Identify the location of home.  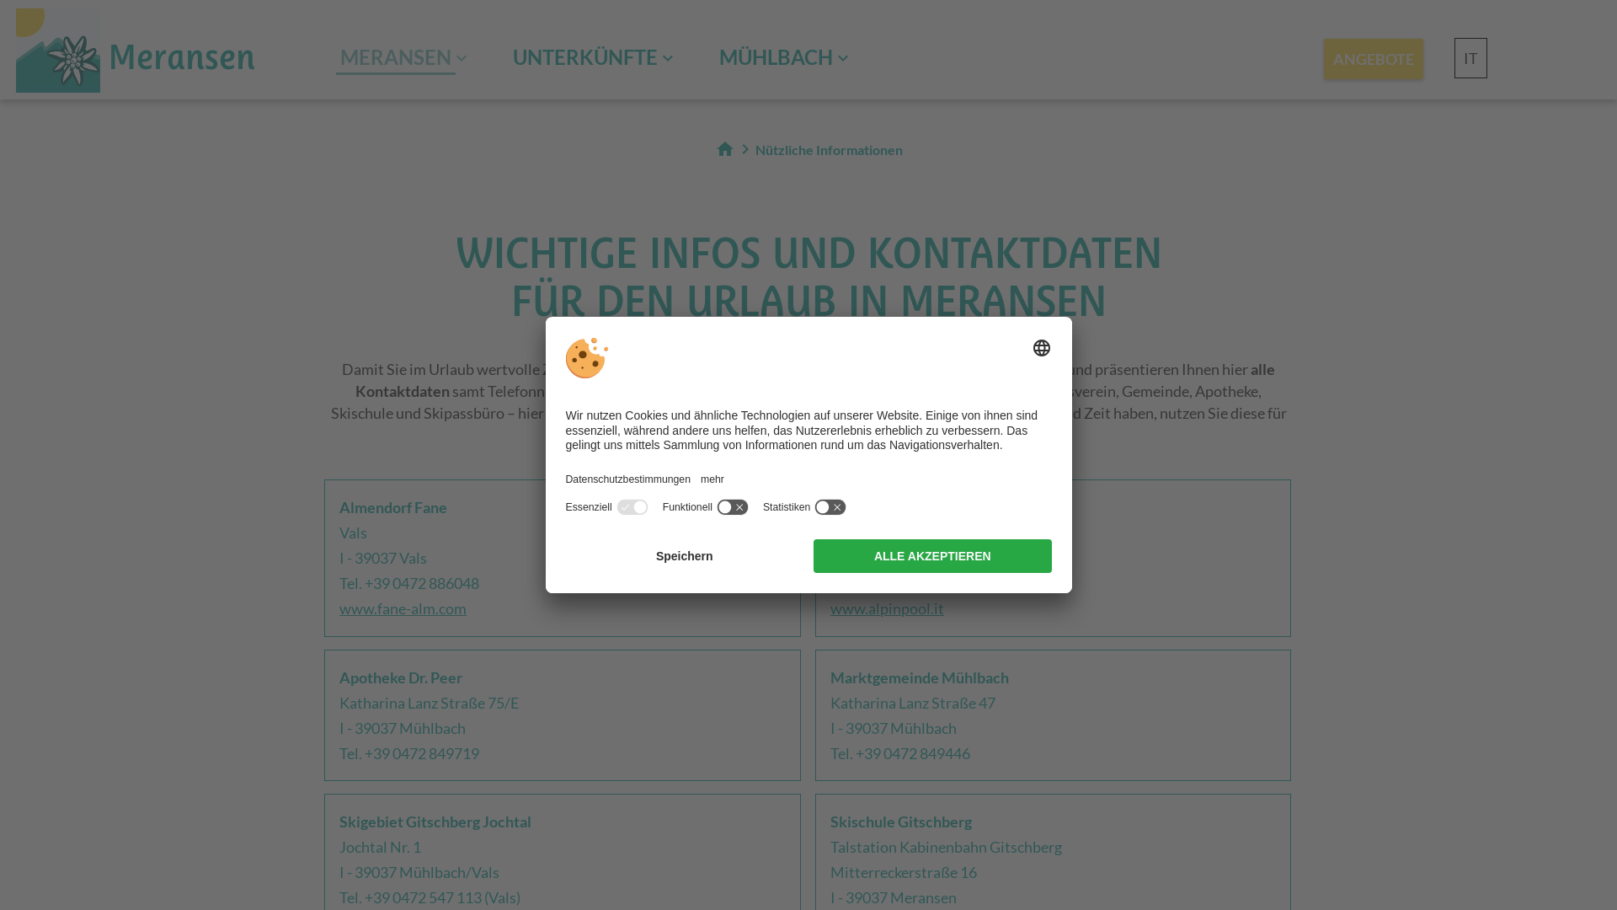
(724, 149).